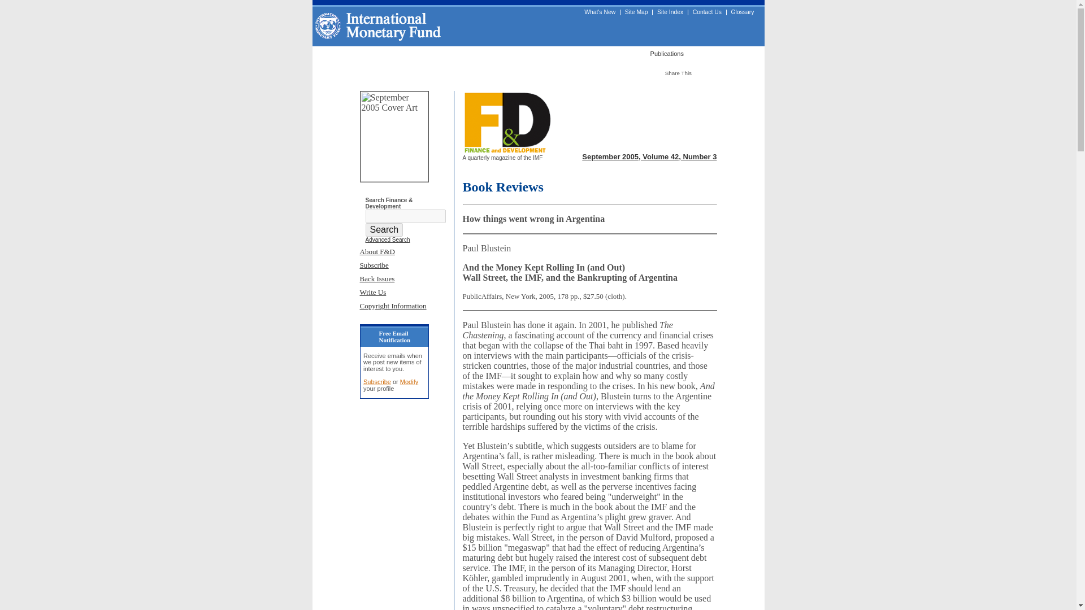 This screenshot has height=610, width=1085. What do you see at coordinates (684, 72) in the screenshot?
I see `Share This` at bounding box center [684, 72].